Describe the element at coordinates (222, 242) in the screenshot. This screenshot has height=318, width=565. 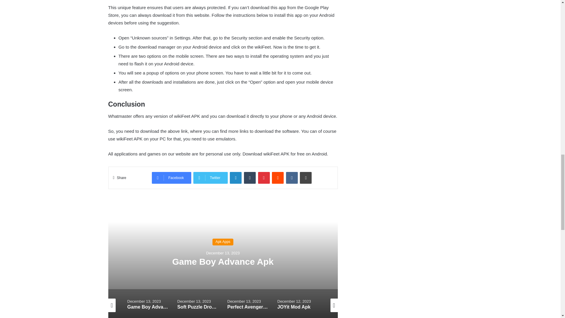
I see `Apk Apps` at that location.